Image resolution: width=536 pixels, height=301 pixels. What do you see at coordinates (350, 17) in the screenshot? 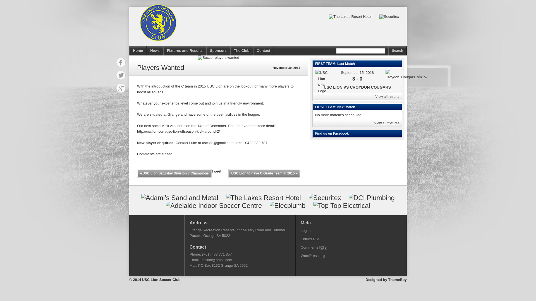
I see `The Lakes Resort Hotel` at bounding box center [350, 17].